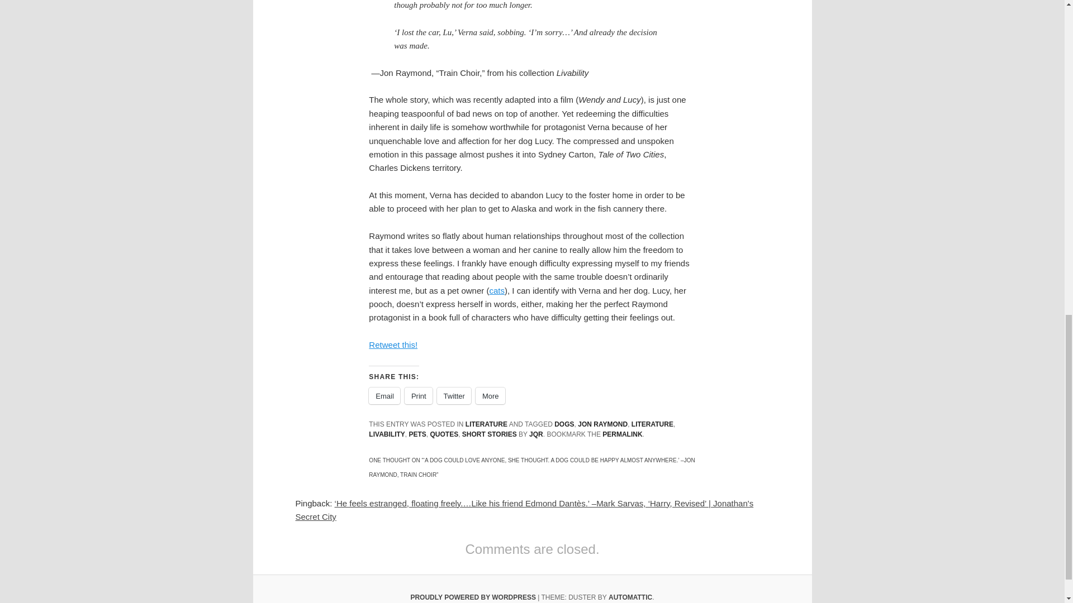  I want to click on Retweet this!, so click(393, 345).